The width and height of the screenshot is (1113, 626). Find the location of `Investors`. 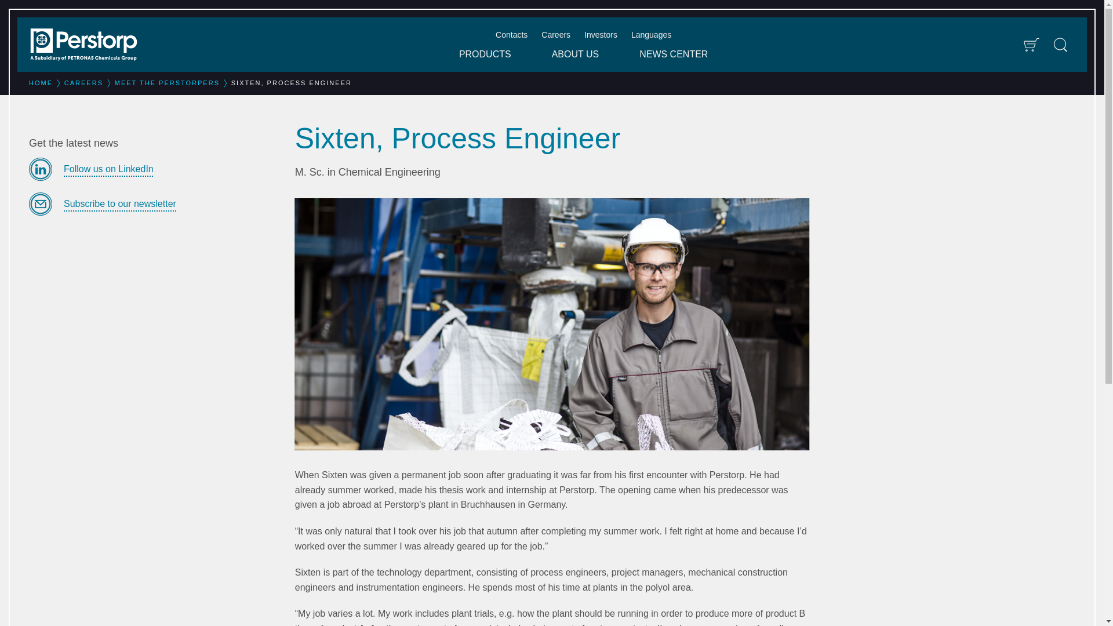

Investors is located at coordinates (601, 35).